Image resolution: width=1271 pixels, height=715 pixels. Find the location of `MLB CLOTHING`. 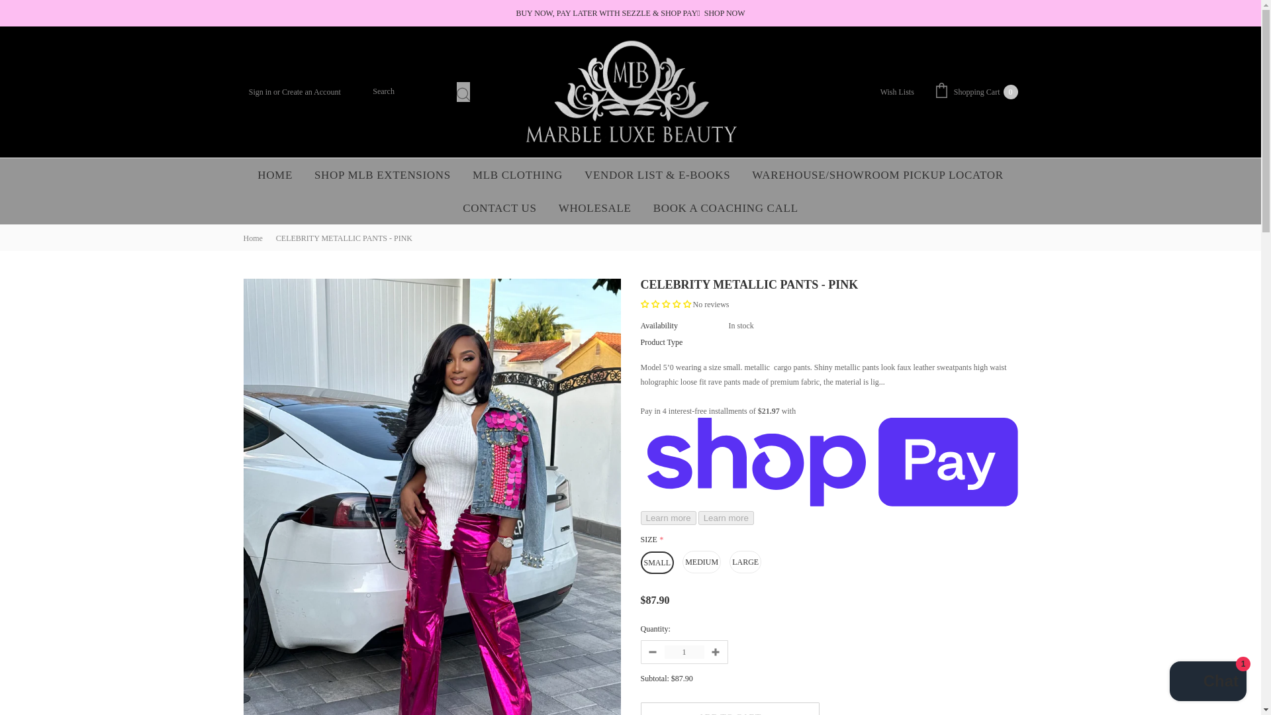

MLB CLOTHING is located at coordinates (311, 91).